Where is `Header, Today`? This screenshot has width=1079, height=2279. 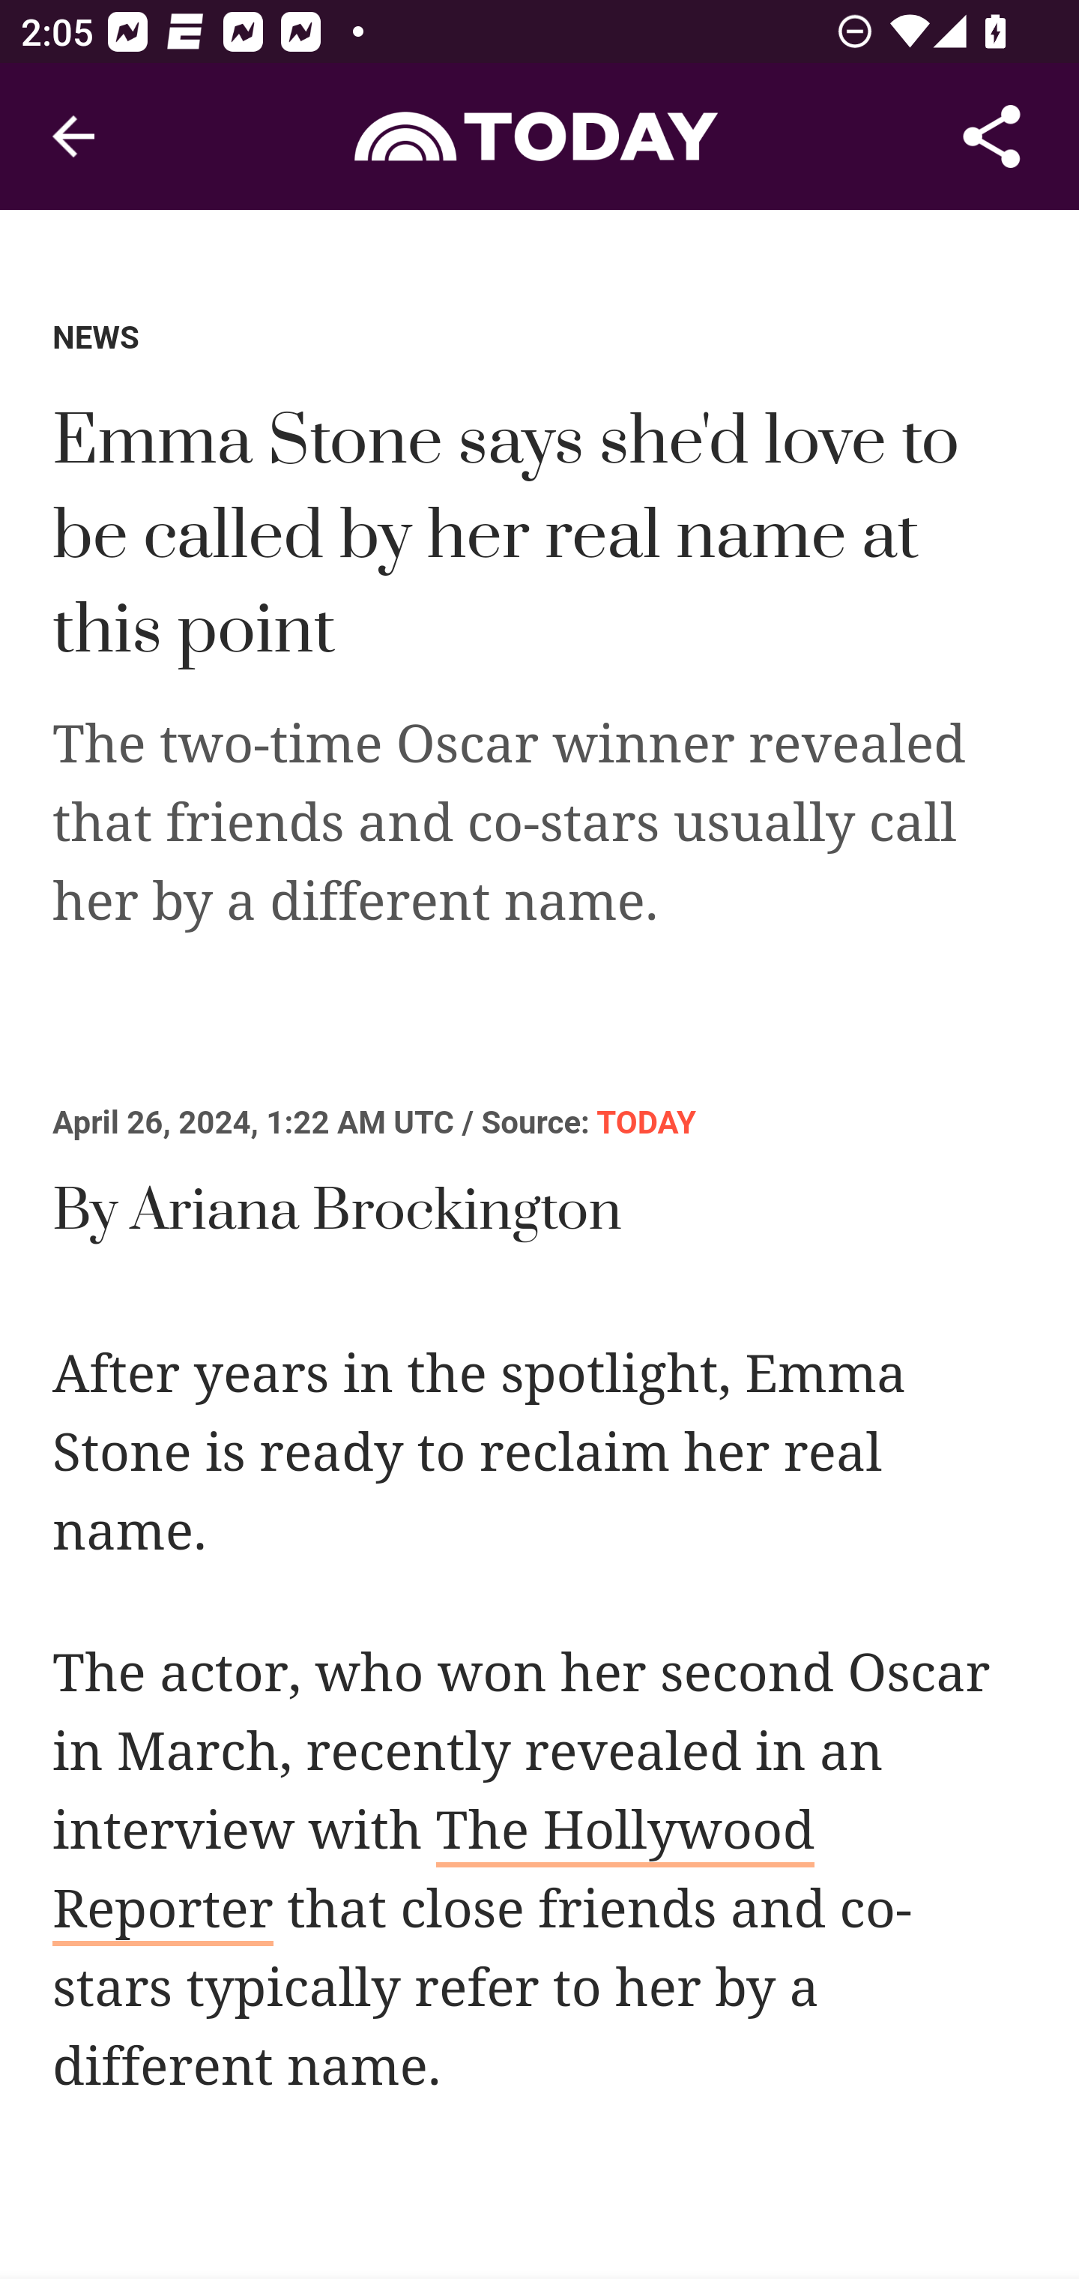 Header, Today is located at coordinates (539, 135).